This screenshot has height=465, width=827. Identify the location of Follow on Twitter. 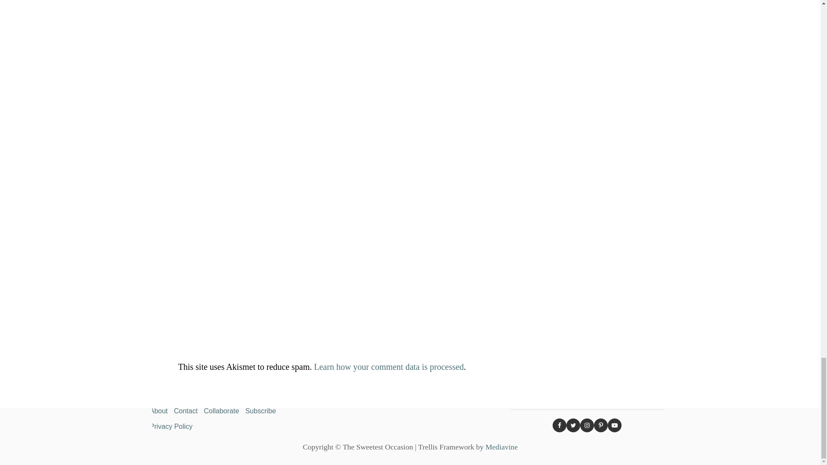
(572, 425).